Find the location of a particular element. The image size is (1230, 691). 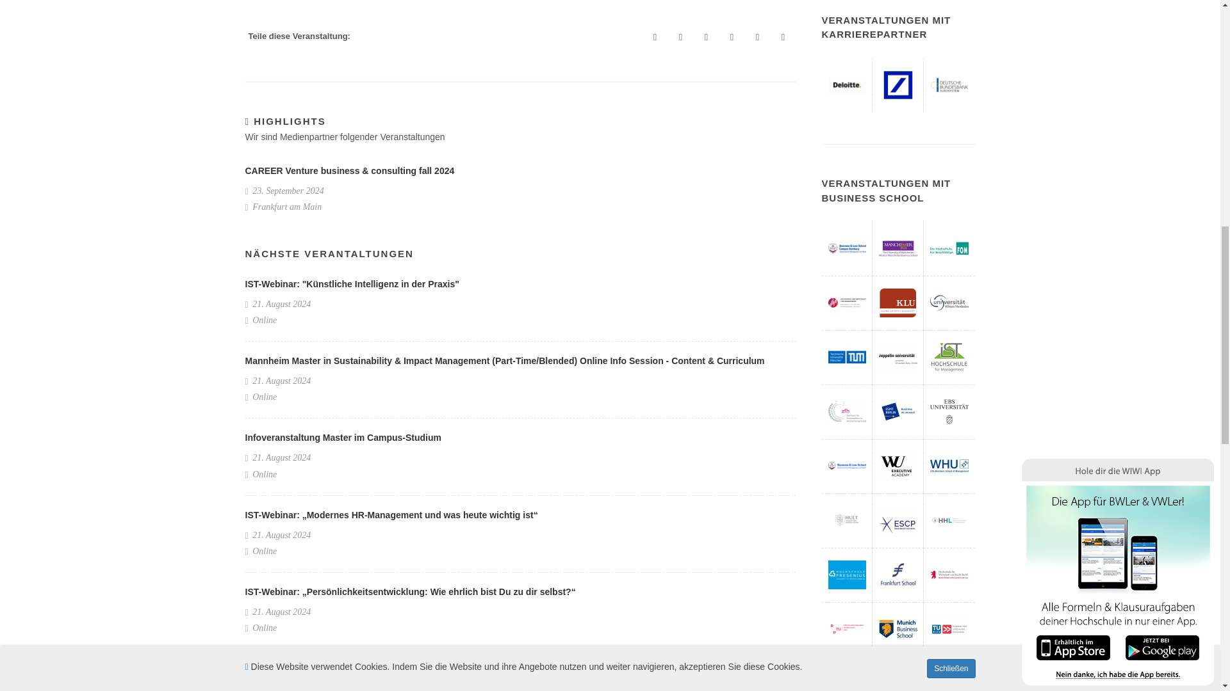

ZU is located at coordinates (898, 357).